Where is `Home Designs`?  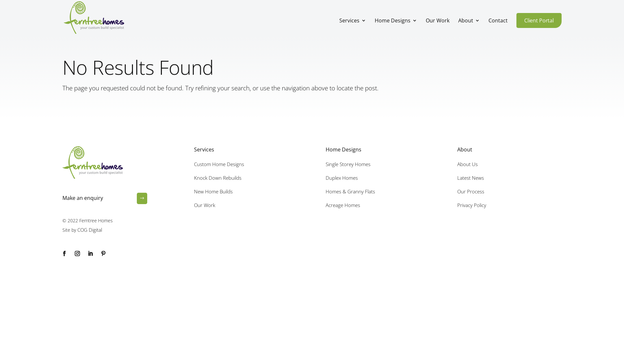 Home Designs is located at coordinates (396, 27).